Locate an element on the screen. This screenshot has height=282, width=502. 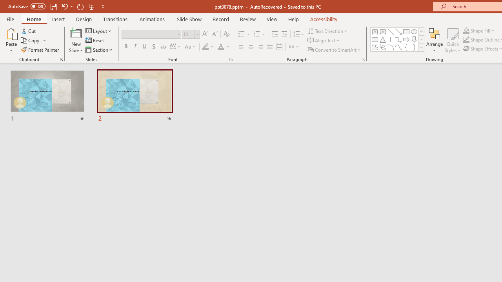
Transitions is located at coordinates (115, 19).